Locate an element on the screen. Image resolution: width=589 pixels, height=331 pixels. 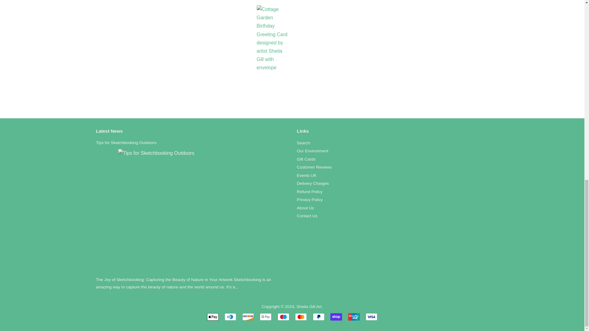
Union Pay is located at coordinates (354, 317).